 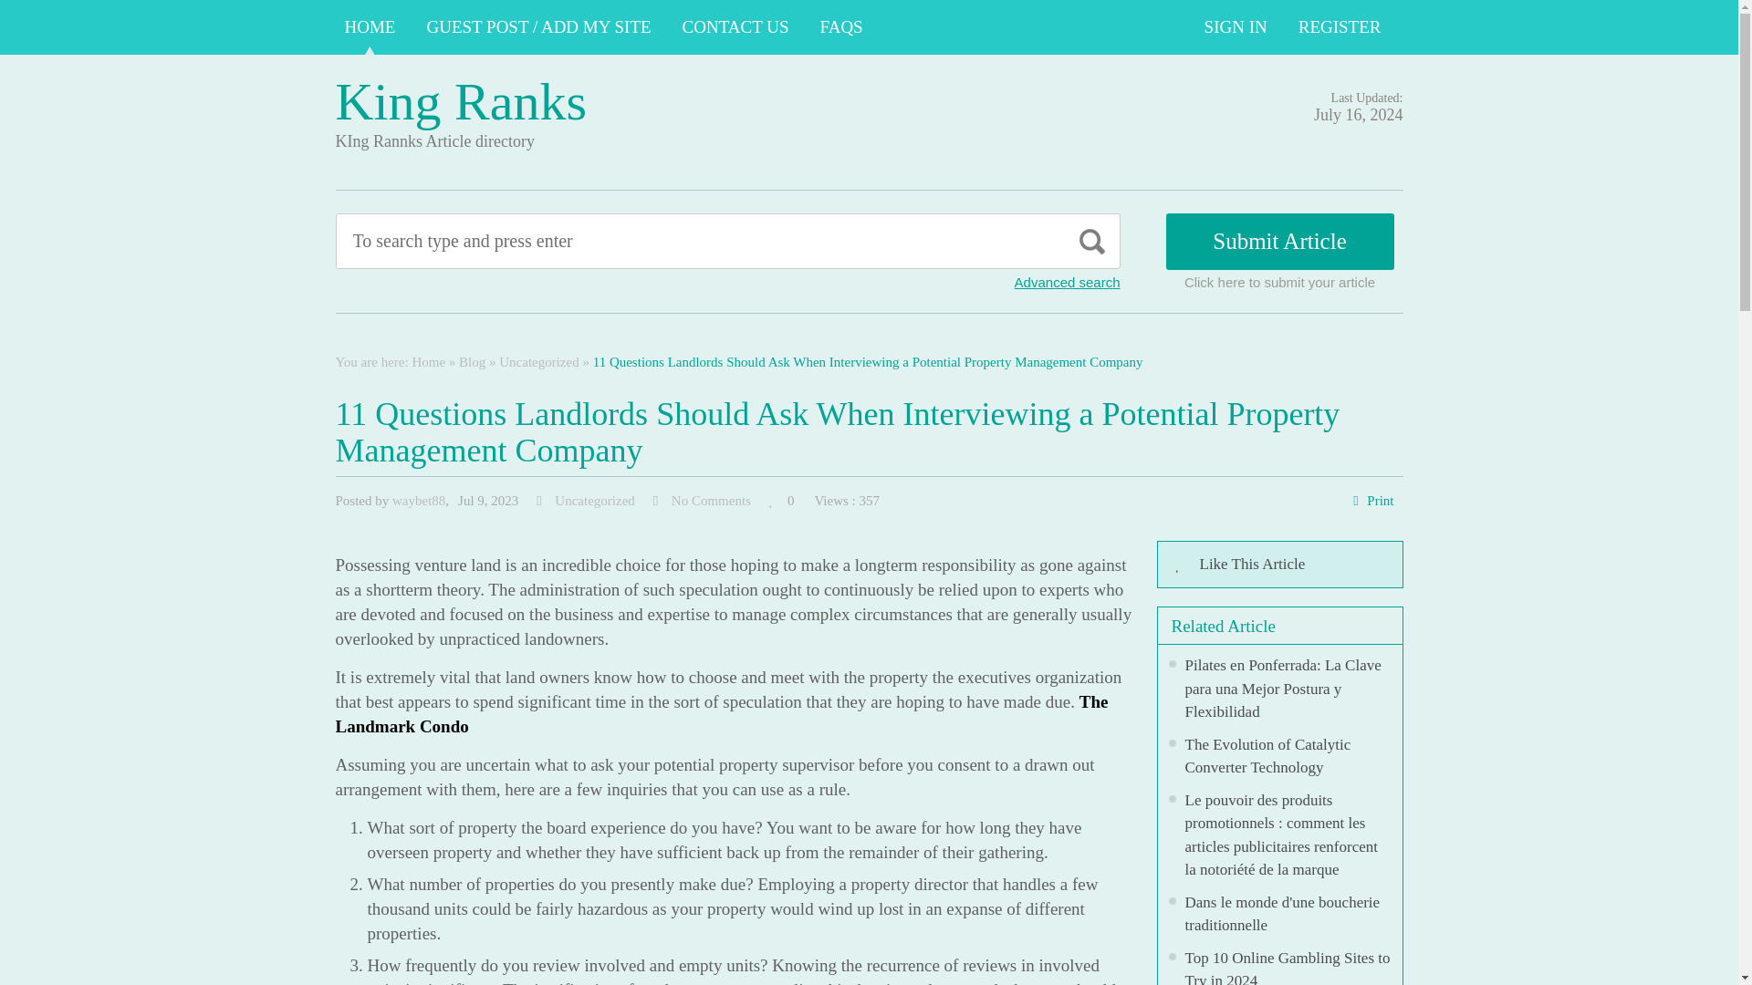 What do you see at coordinates (1340, 27) in the screenshot?
I see `REGISTER` at bounding box center [1340, 27].